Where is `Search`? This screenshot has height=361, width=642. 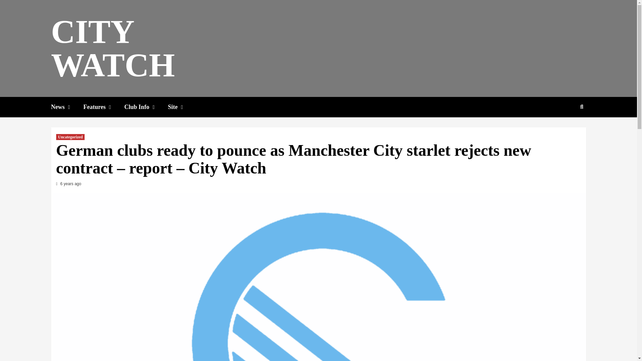
Search is located at coordinates (566, 128).